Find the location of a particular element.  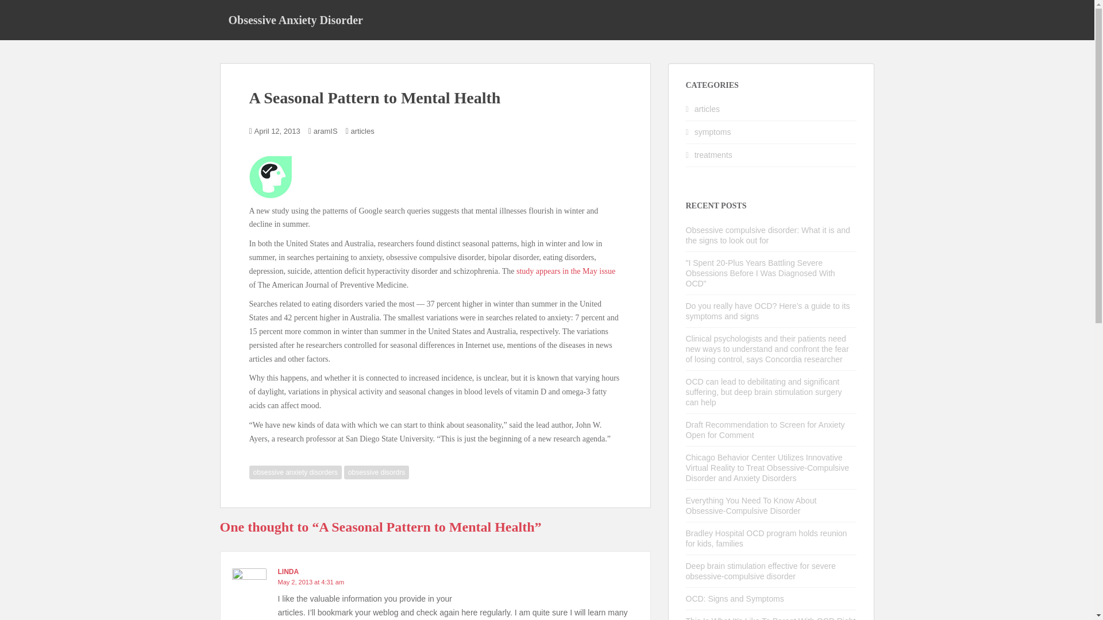

study appears in the May issue is located at coordinates (565, 271).